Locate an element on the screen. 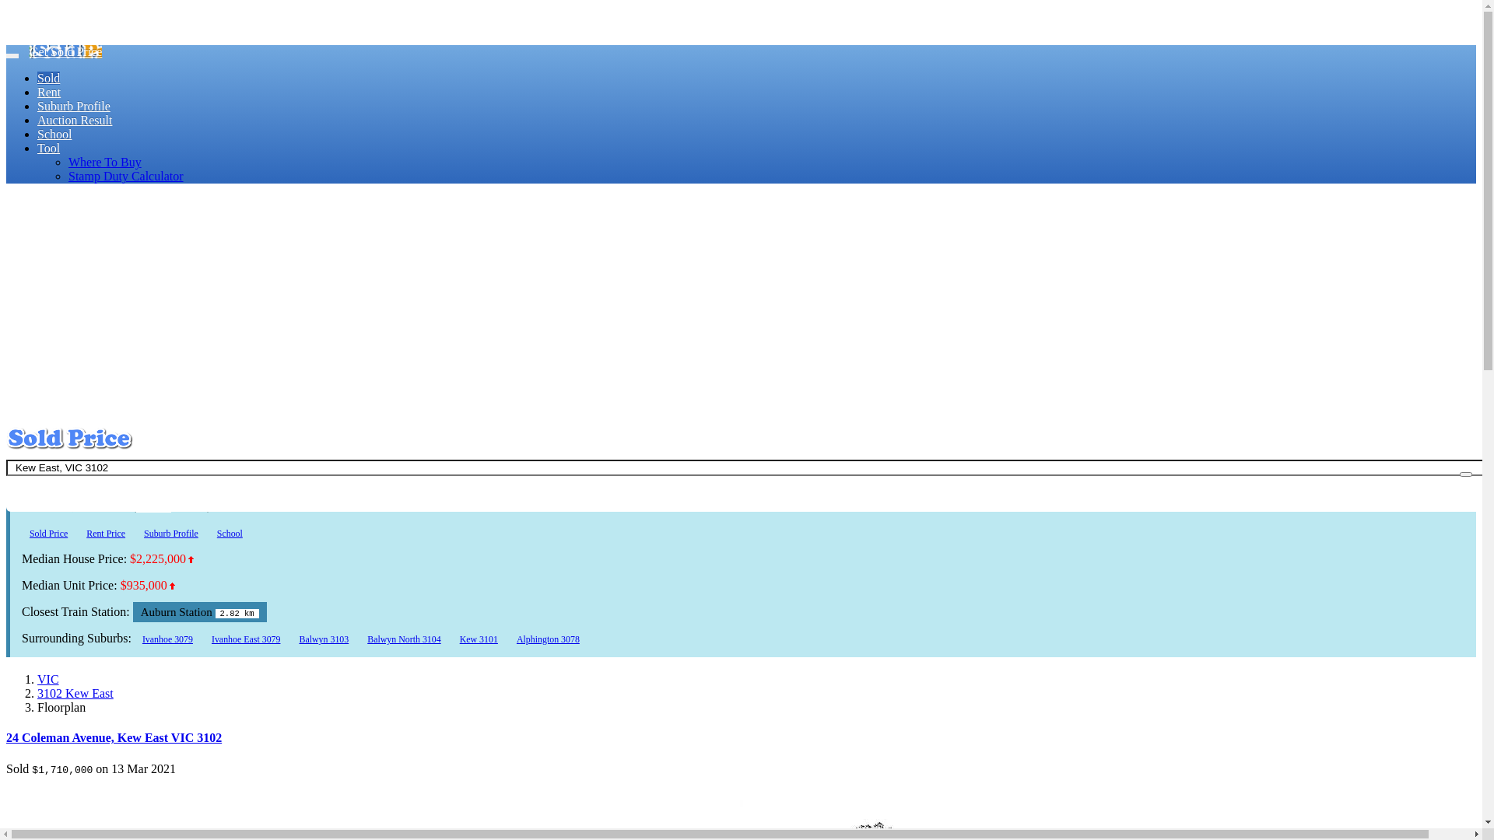 The width and height of the screenshot is (1494, 840). Alphington 3078 is located at coordinates (548, 639).